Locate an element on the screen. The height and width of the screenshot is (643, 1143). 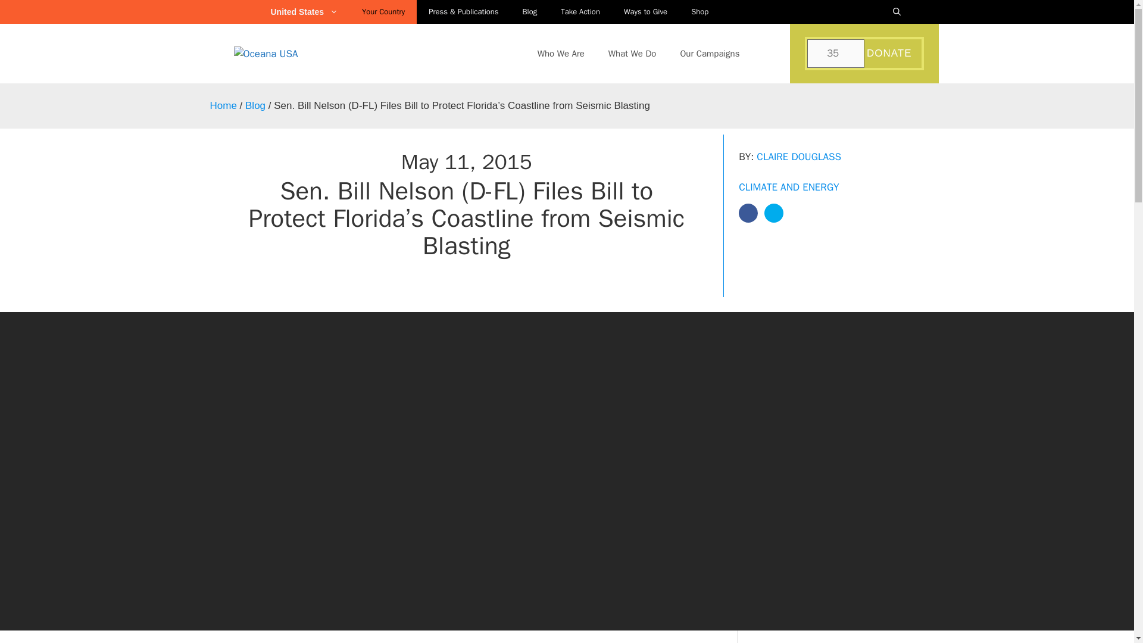
United States is located at coordinates (310, 12).